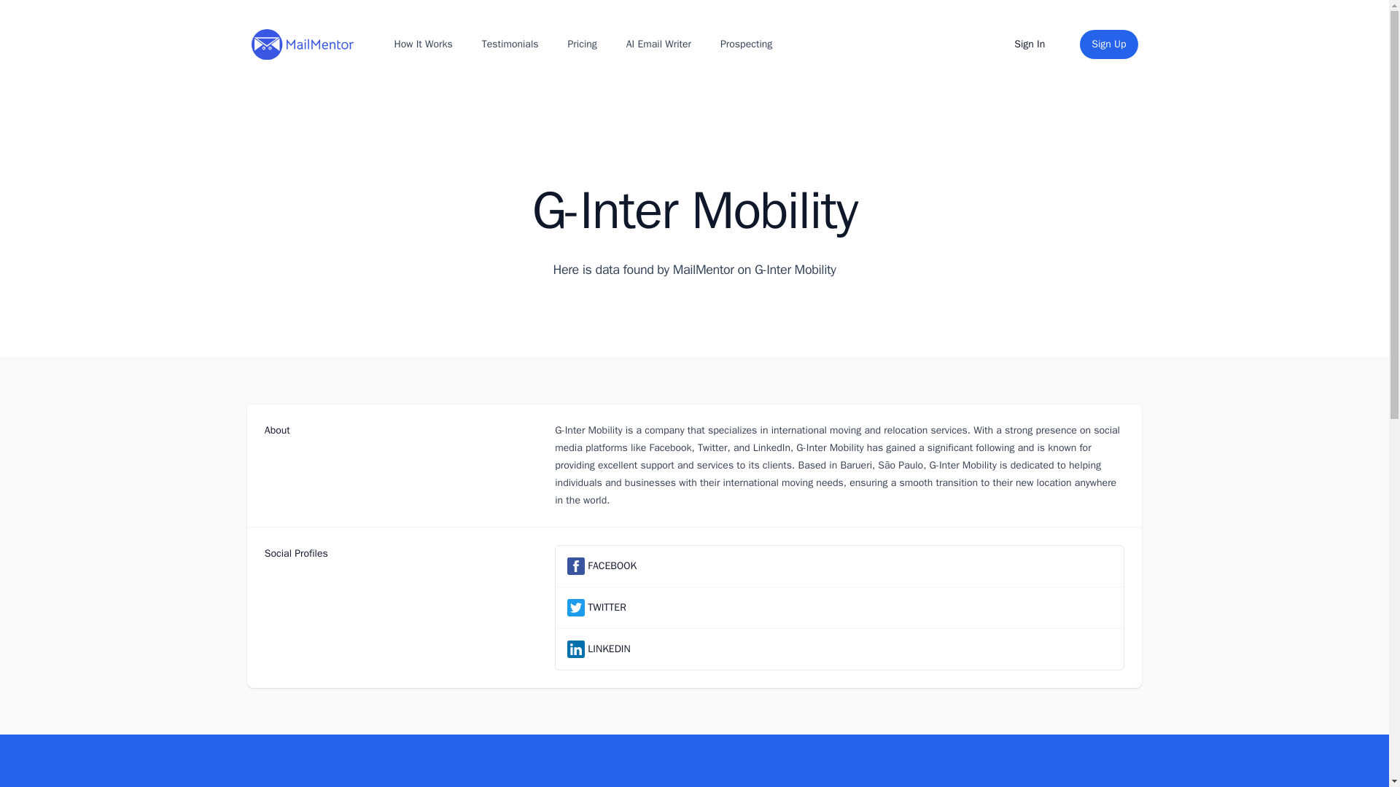 The image size is (1400, 787). I want to click on twitter, so click(576, 607).